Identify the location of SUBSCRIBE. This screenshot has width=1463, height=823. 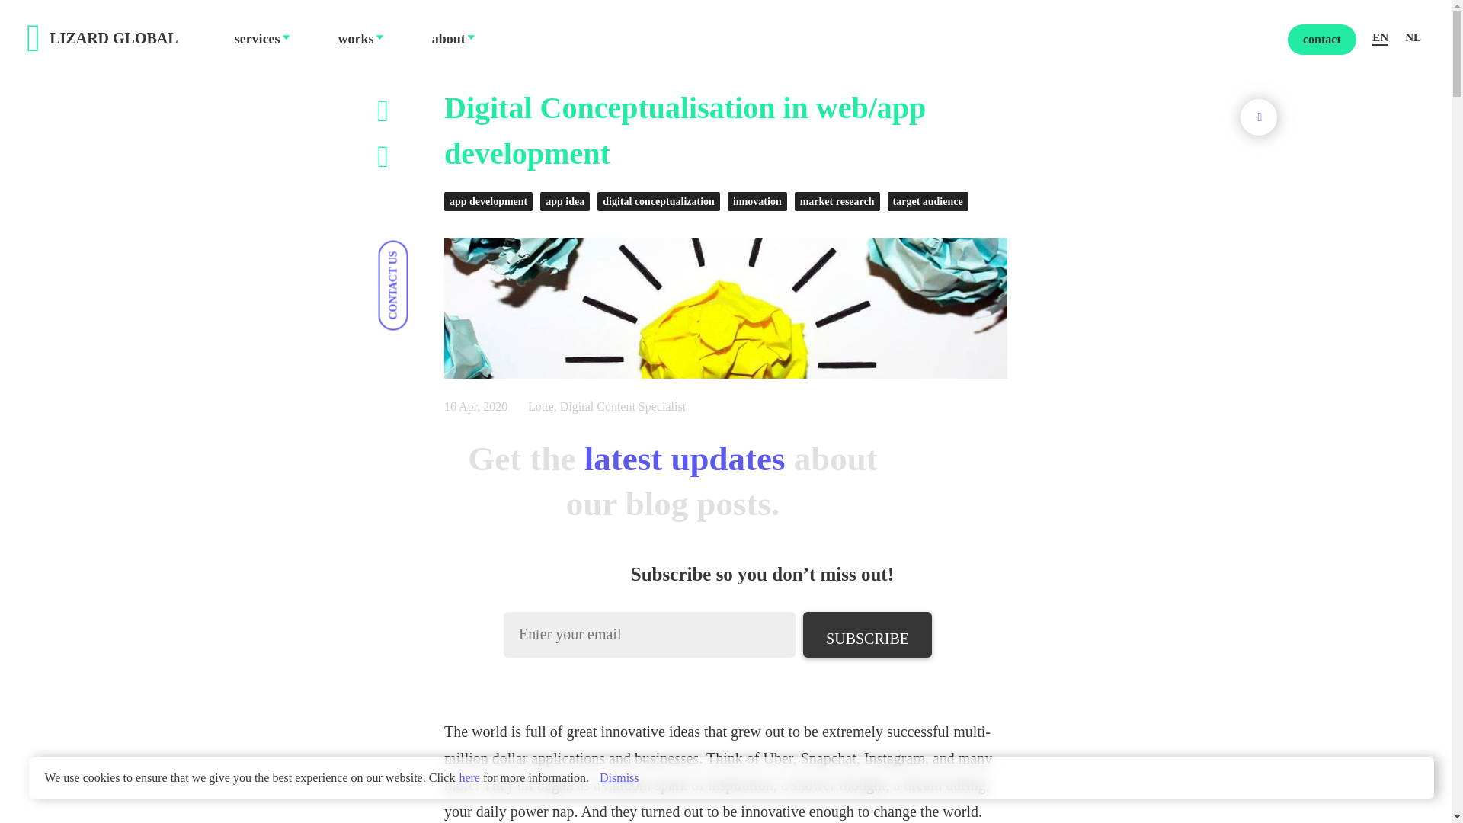
(867, 634).